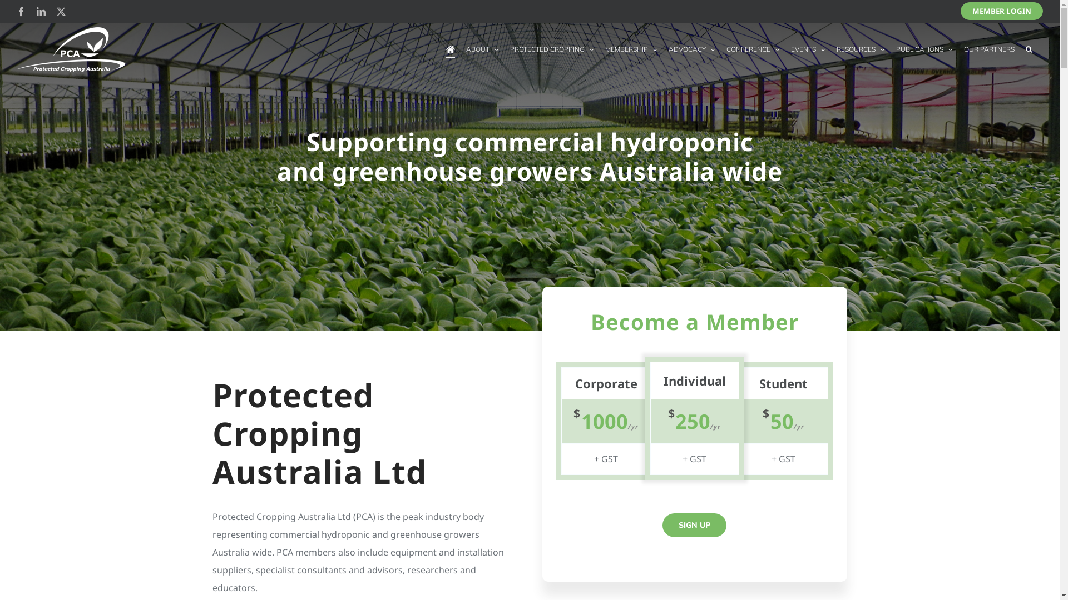  I want to click on LinkedIn, so click(41, 12).